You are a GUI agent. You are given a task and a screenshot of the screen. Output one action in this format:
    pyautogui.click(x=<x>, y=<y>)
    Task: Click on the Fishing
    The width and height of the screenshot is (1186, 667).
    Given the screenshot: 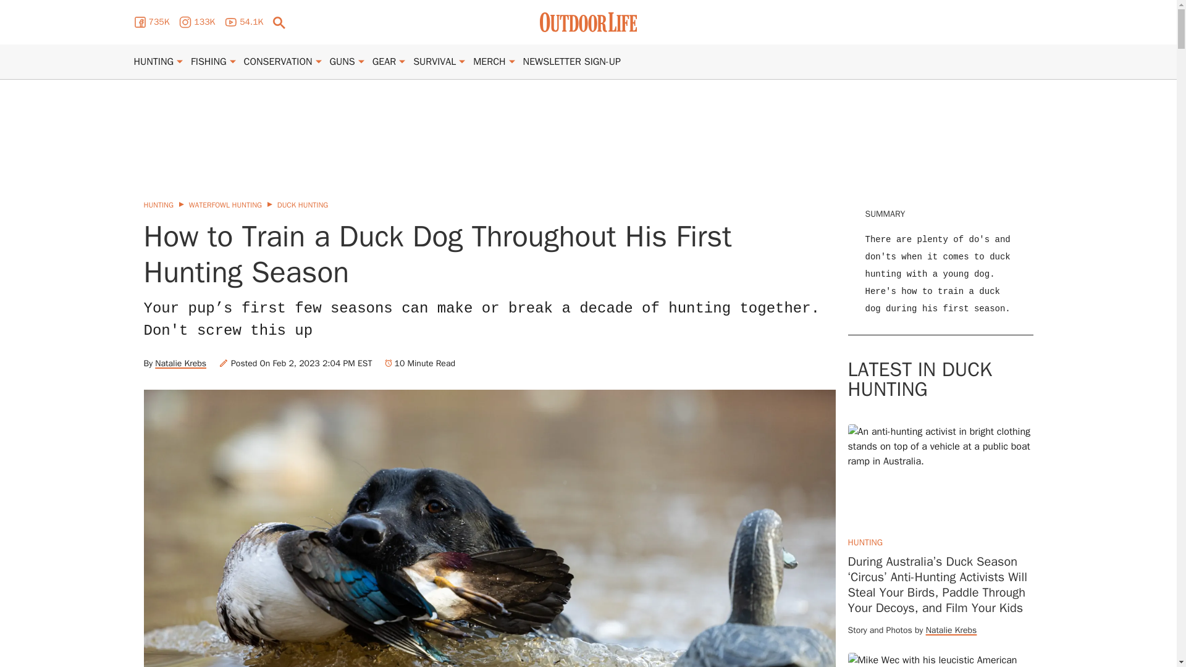 What is the action you would take?
    pyautogui.click(x=209, y=62)
    